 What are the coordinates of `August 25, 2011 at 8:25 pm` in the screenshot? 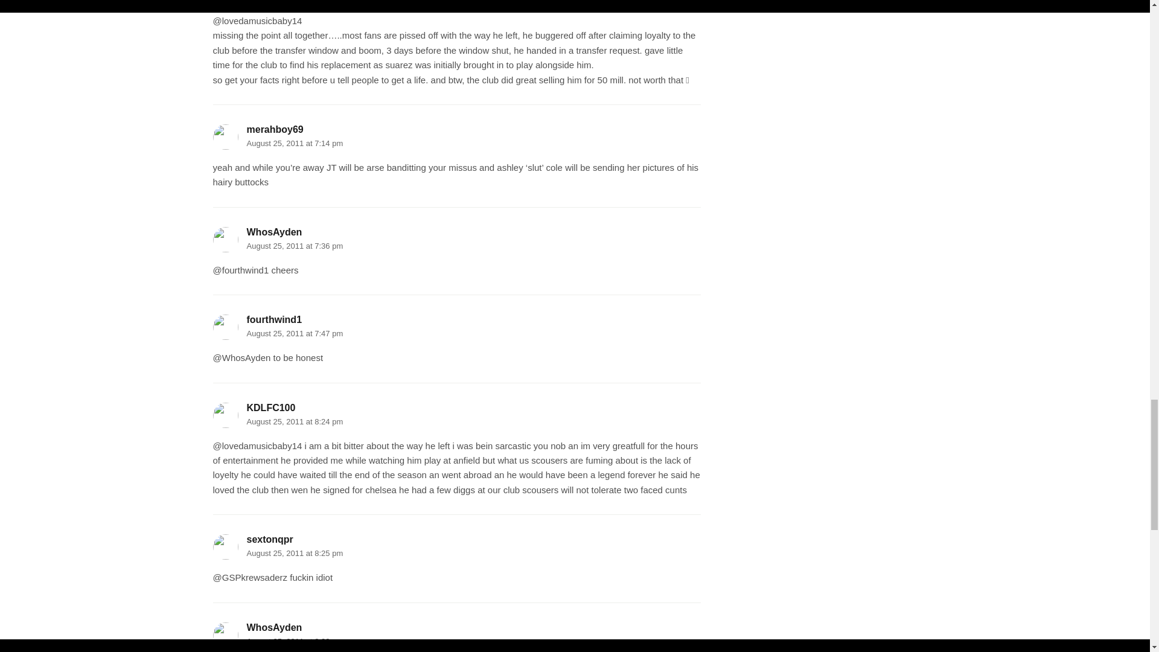 It's located at (295, 553).